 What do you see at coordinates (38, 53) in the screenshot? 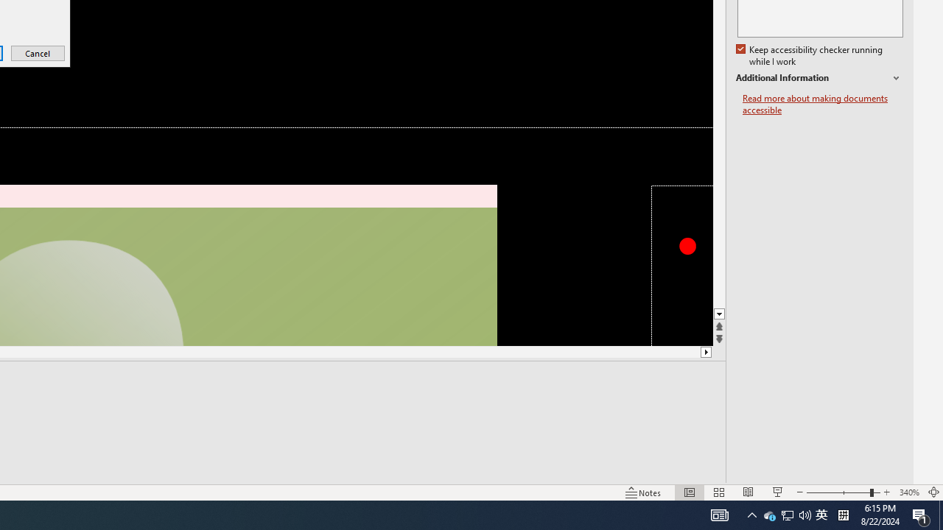
I see `Cancel` at bounding box center [38, 53].